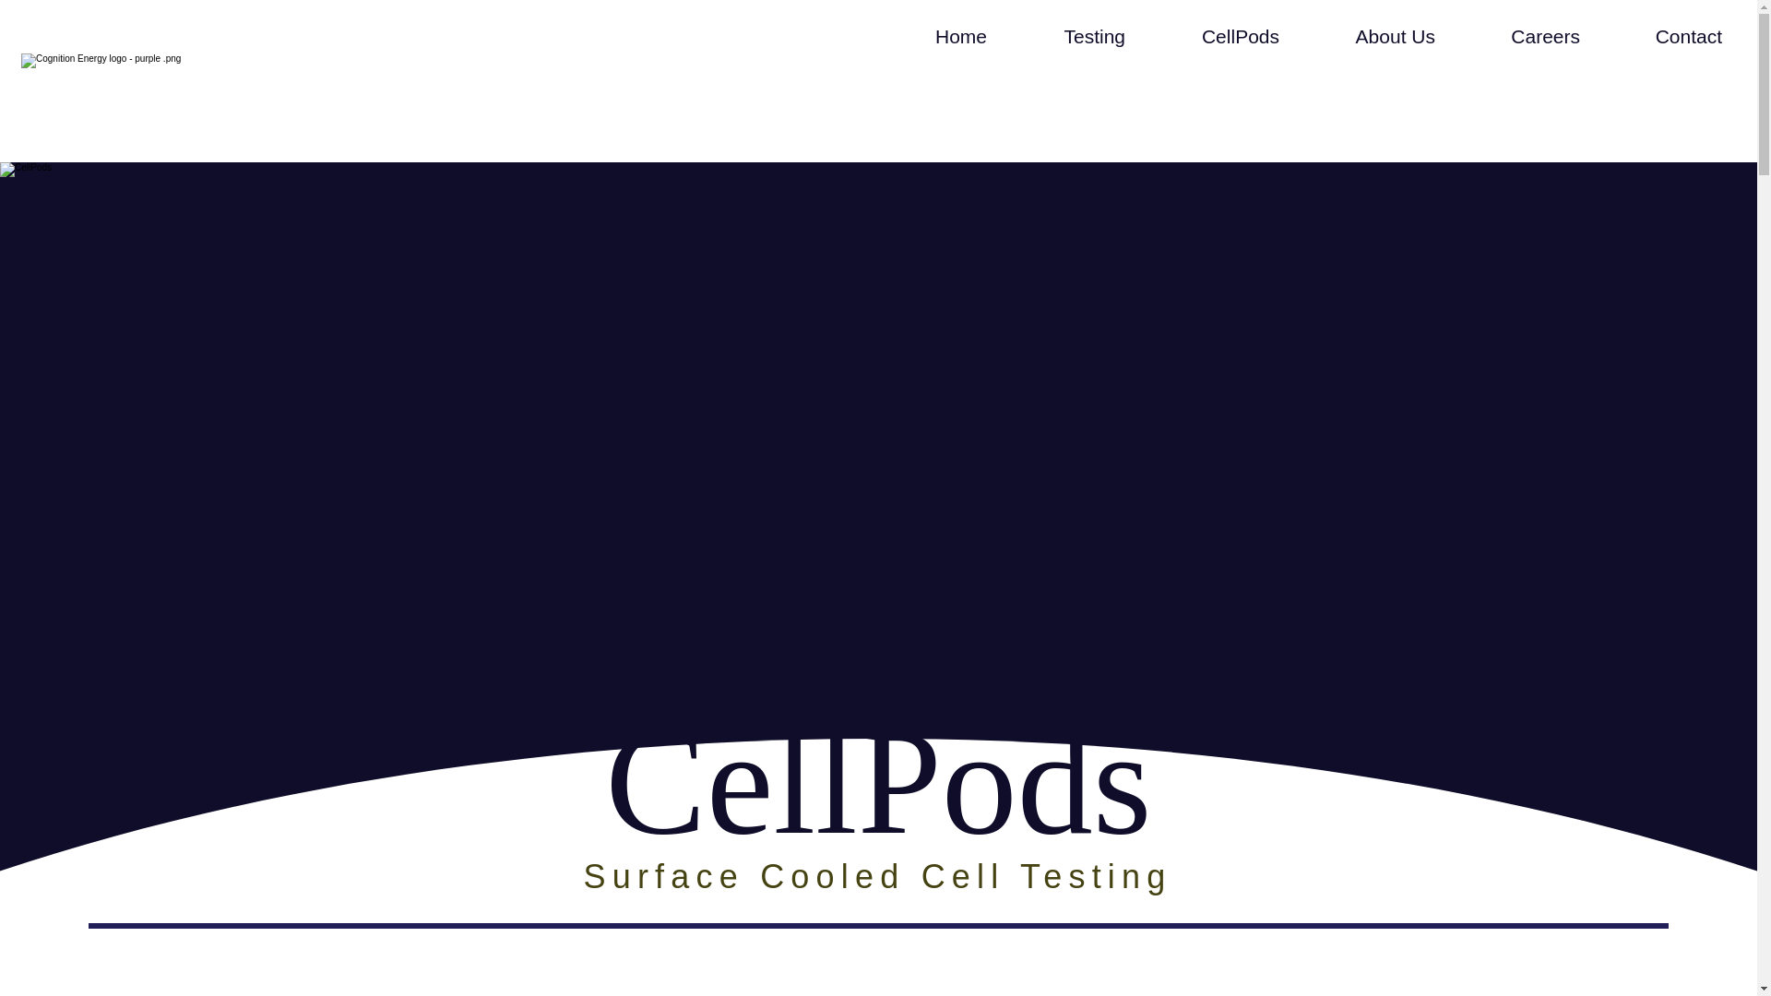 The height and width of the screenshot is (996, 1771). I want to click on Careers, so click(1516, 37).